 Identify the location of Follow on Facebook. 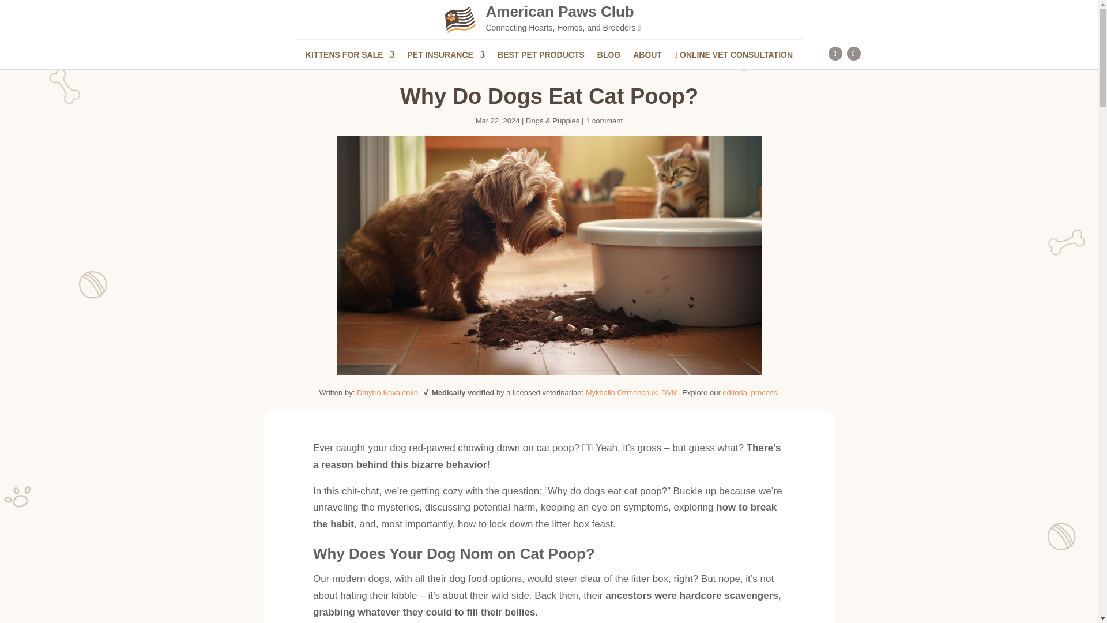
(853, 53).